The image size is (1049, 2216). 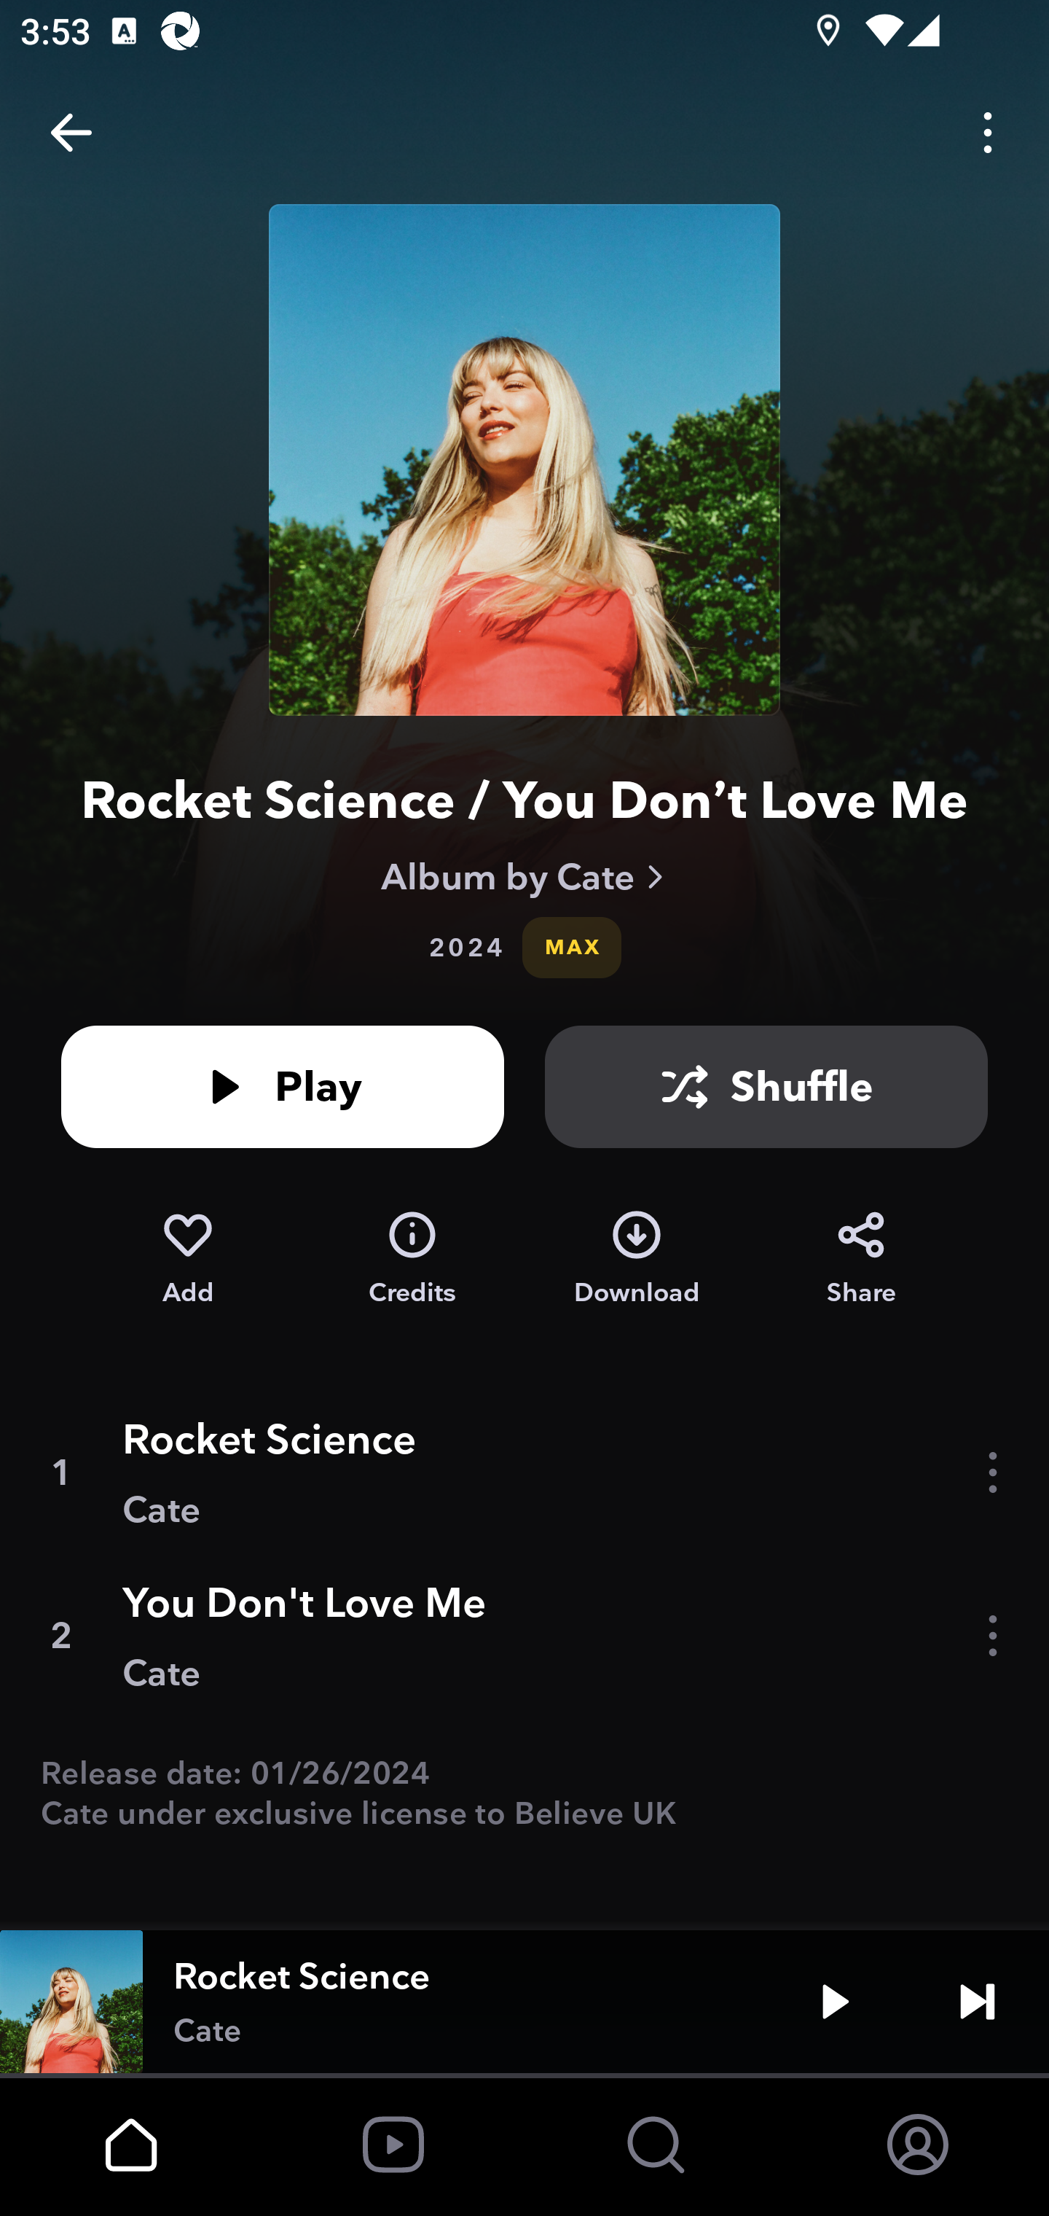 What do you see at coordinates (524, 1472) in the screenshot?
I see `1 Rocket Science Cate` at bounding box center [524, 1472].